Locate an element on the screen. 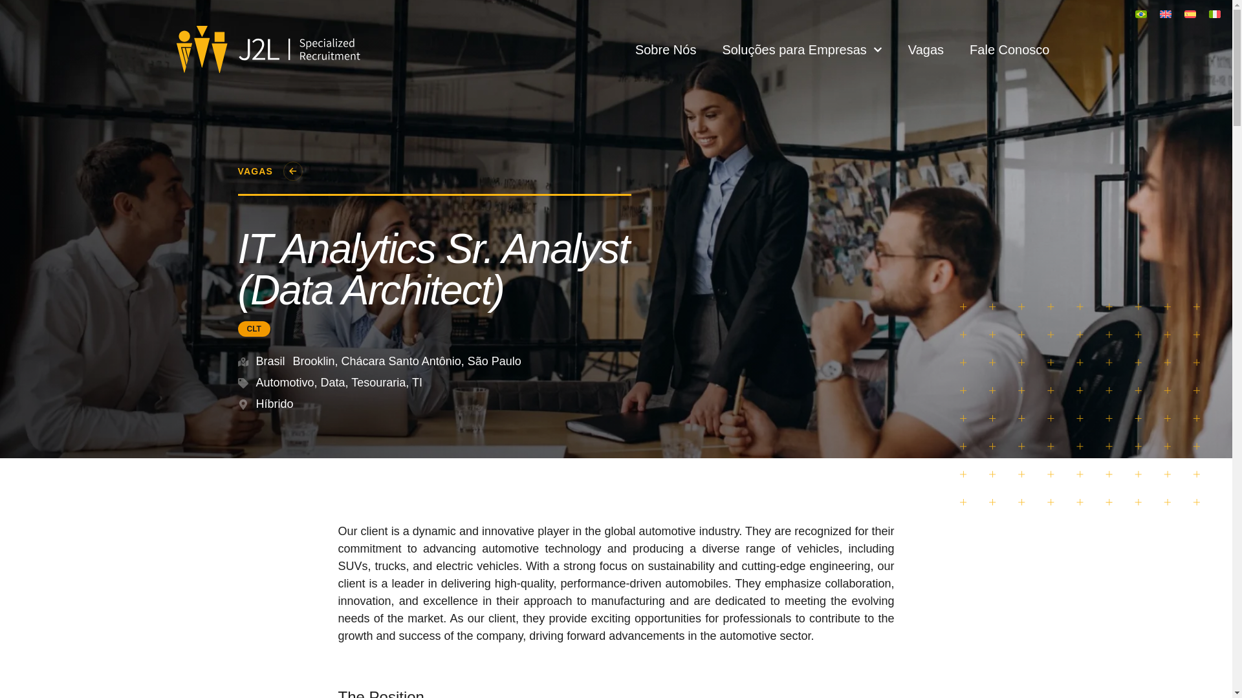  Vagas is located at coordinates (925, 49).